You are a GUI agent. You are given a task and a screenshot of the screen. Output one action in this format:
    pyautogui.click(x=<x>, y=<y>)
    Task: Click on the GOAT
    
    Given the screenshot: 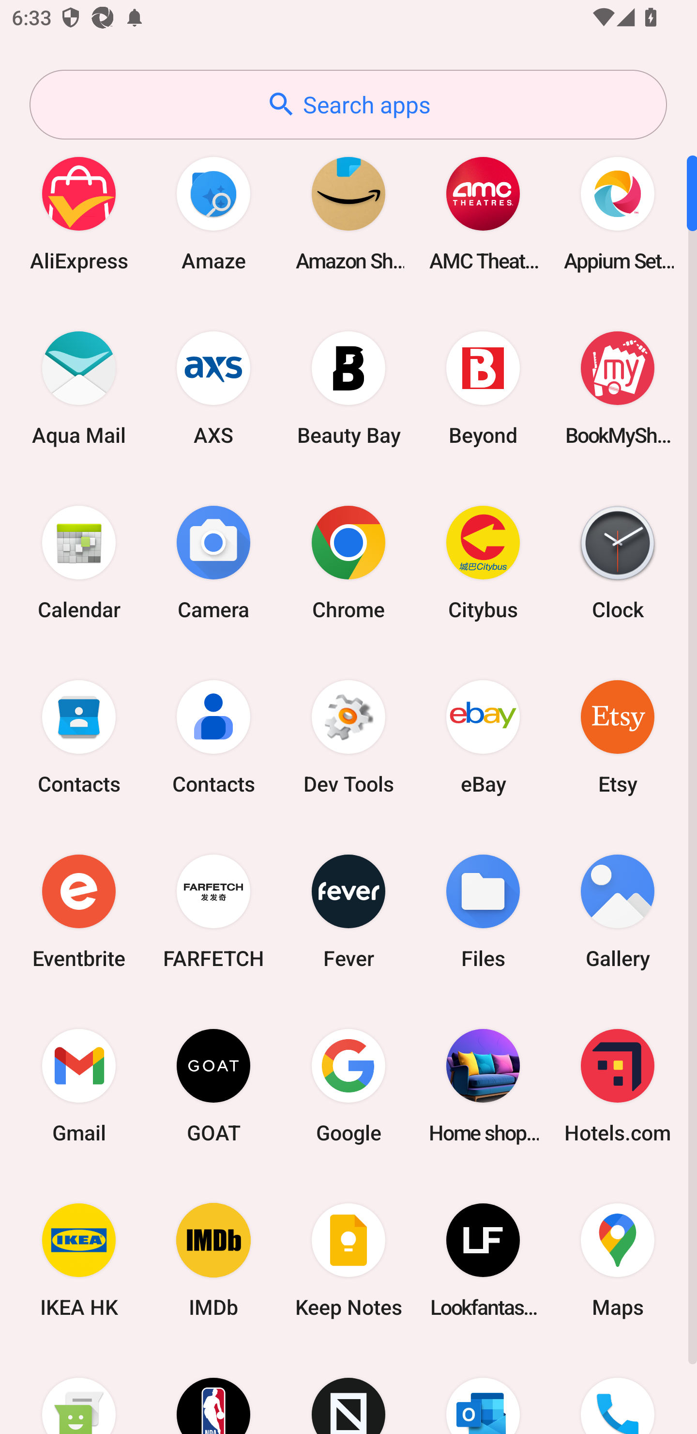 What is the action you would take?
    pyautogui.click(x=213, y=1085)
    